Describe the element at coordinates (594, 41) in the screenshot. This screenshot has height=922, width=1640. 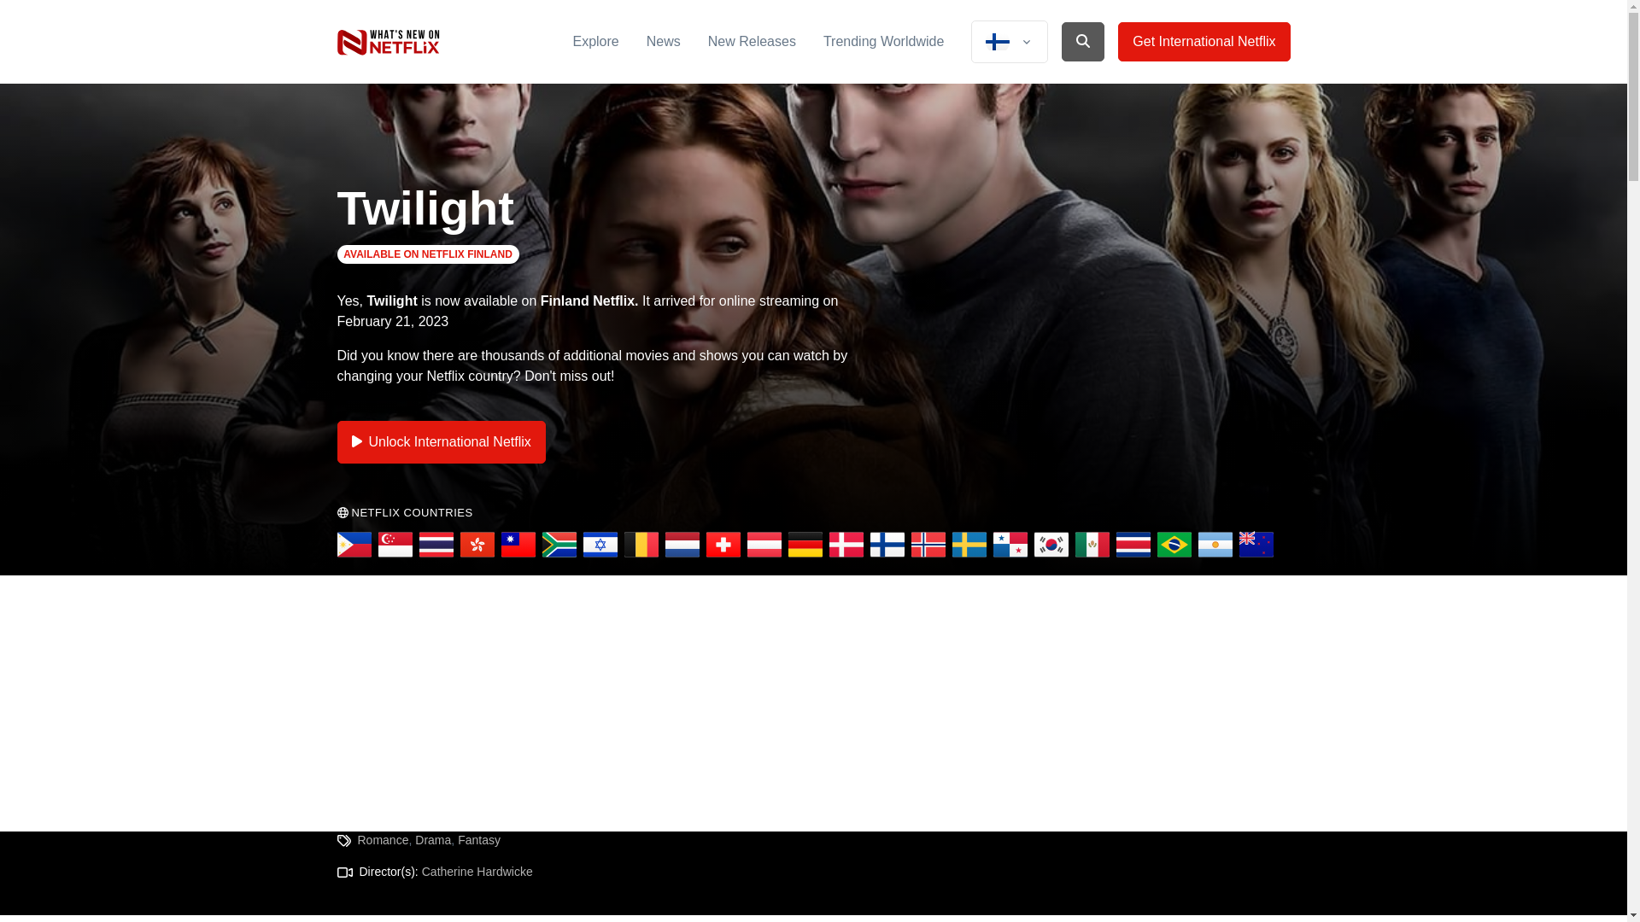
I see `Explore` at that location.